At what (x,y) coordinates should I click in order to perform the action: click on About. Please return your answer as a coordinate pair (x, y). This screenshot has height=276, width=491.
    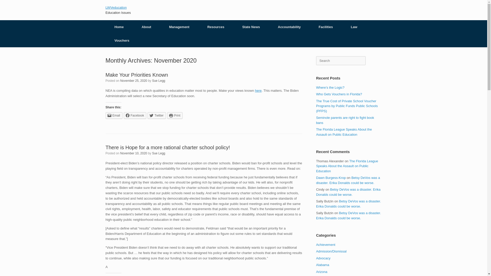
    Looking at the image, I should click on (146, 27).